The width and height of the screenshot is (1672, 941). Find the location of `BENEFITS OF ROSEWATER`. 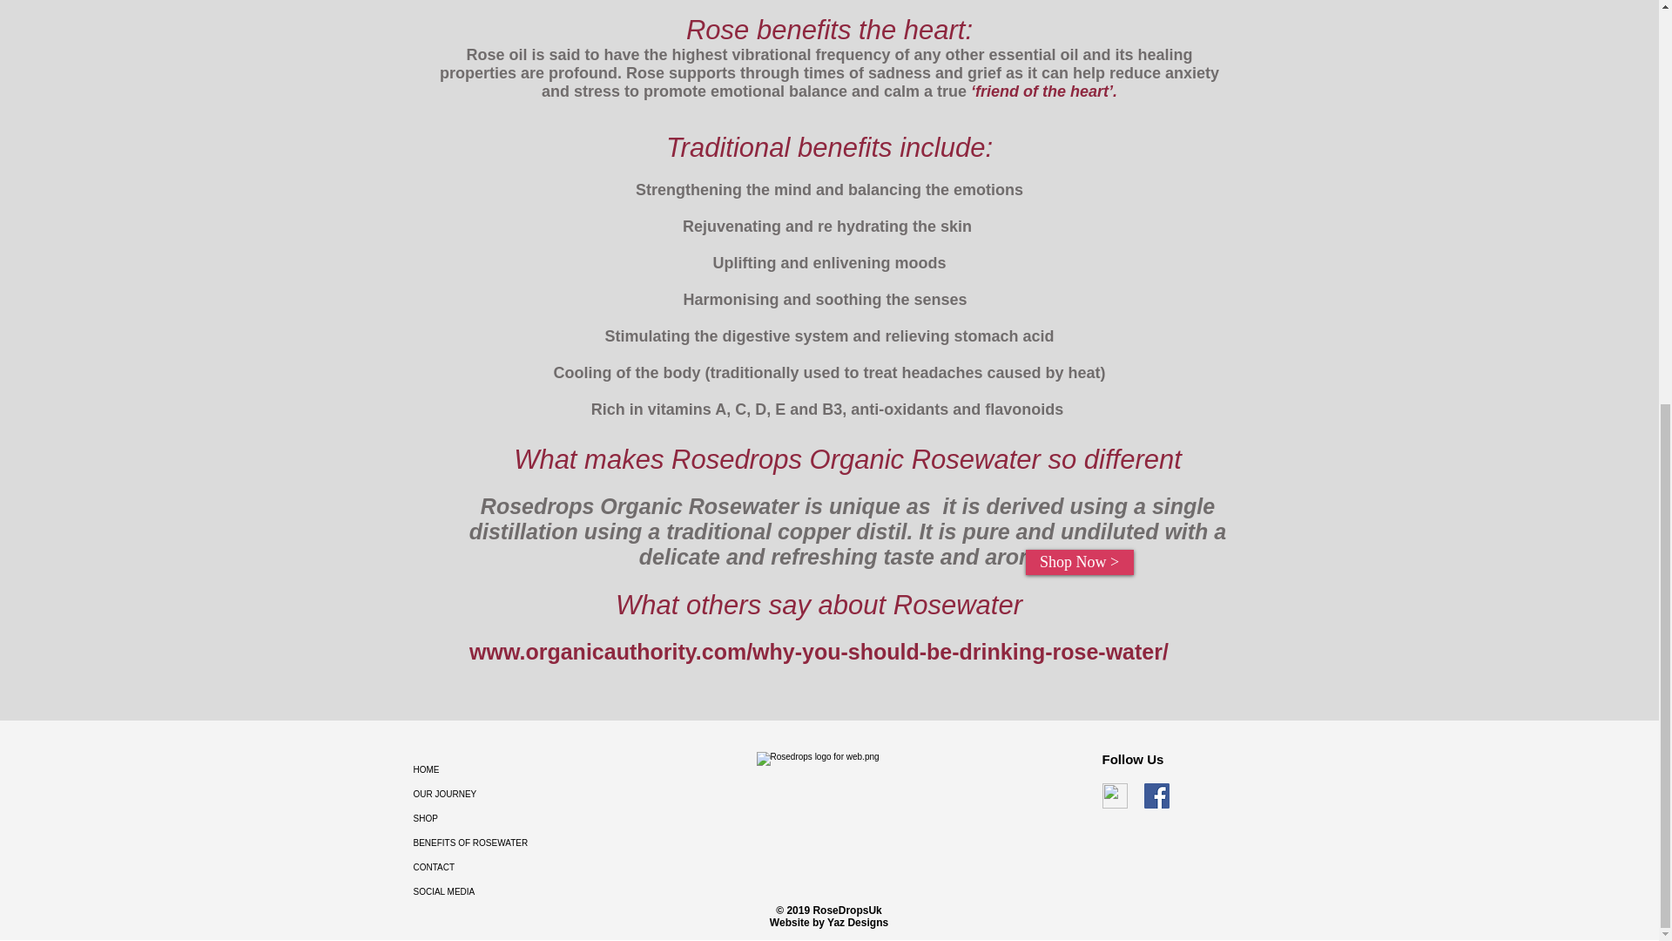

BENEFITS OF ROSEWATER is located at coordinates (517, 843).